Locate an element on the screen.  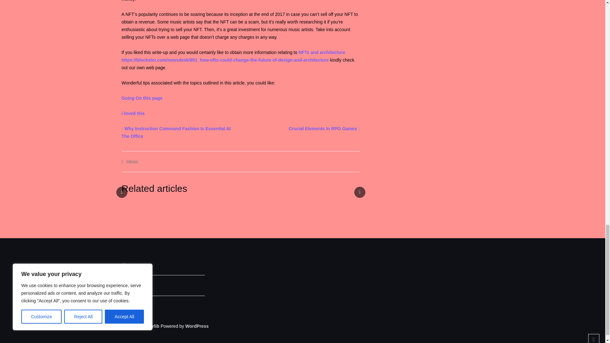
Colorlib is located at coordinates (151, 326).